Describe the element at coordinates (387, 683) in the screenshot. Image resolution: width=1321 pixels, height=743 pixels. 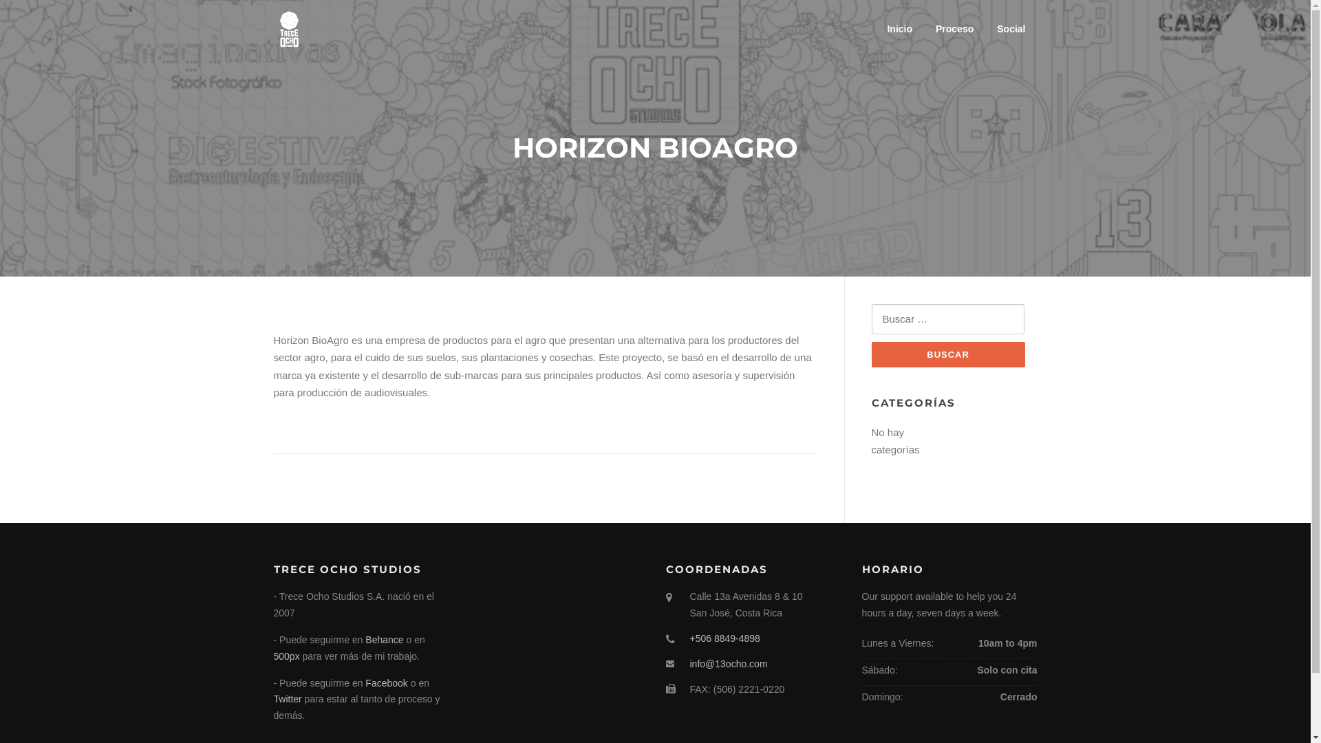
I see `Facebook` at that location.